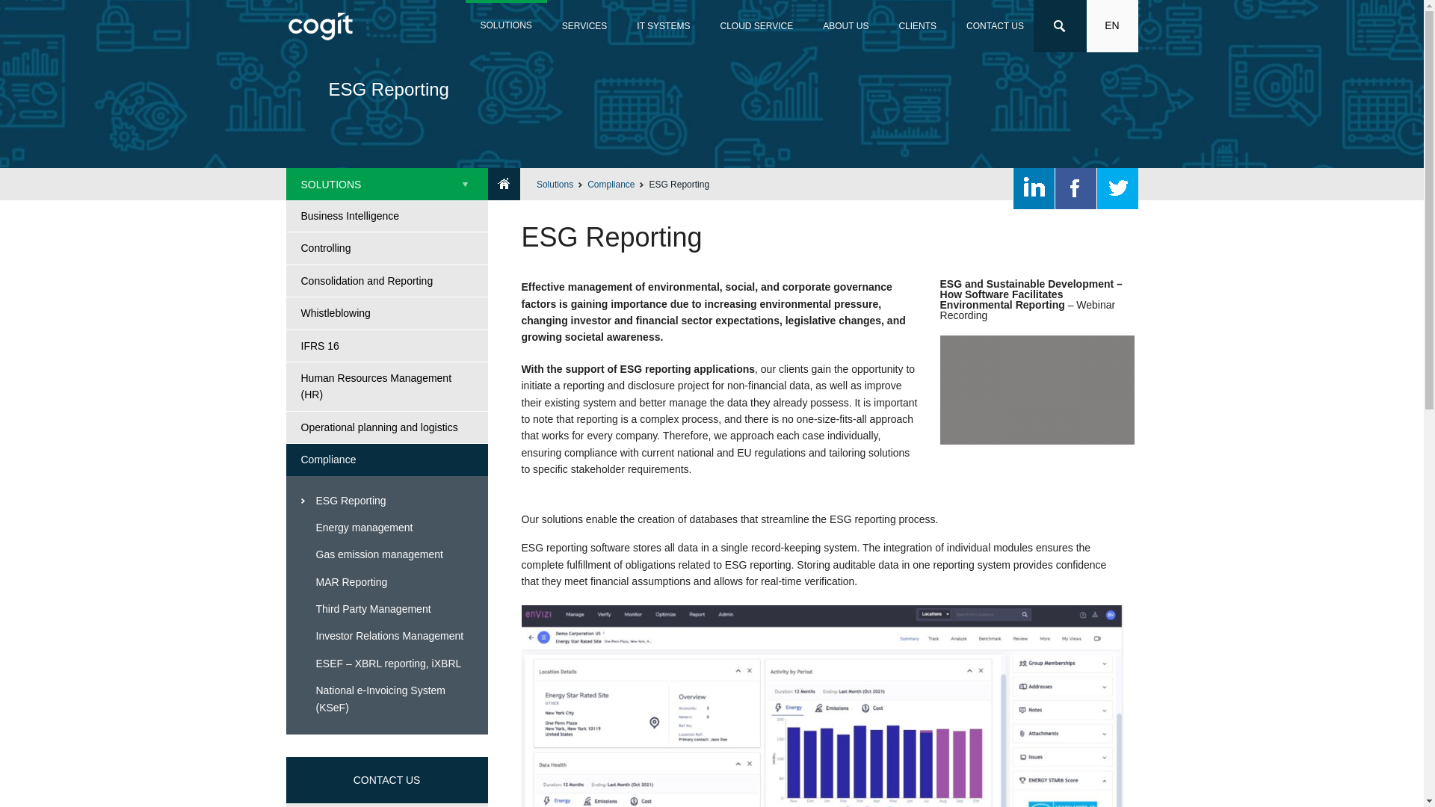  Describe the element at coordinates (1117, 188) in the screenshot. I see `Obserwuj nas na Twitterze` at that location.